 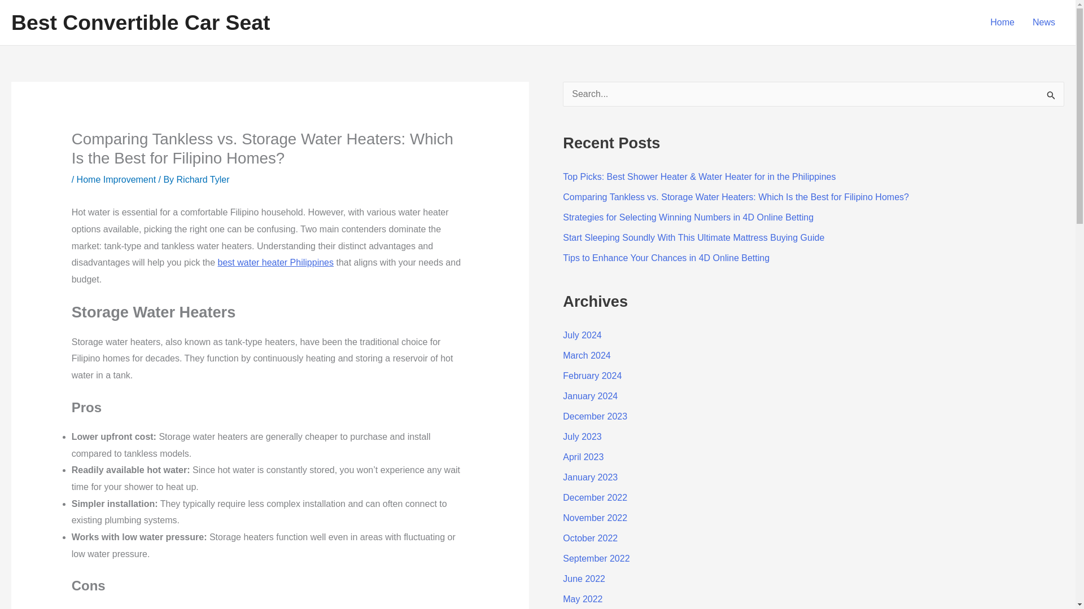 What do you see at coordinates (583, 599) in the screenshot?
I see `May 2022` at bounding box center [583, 599].